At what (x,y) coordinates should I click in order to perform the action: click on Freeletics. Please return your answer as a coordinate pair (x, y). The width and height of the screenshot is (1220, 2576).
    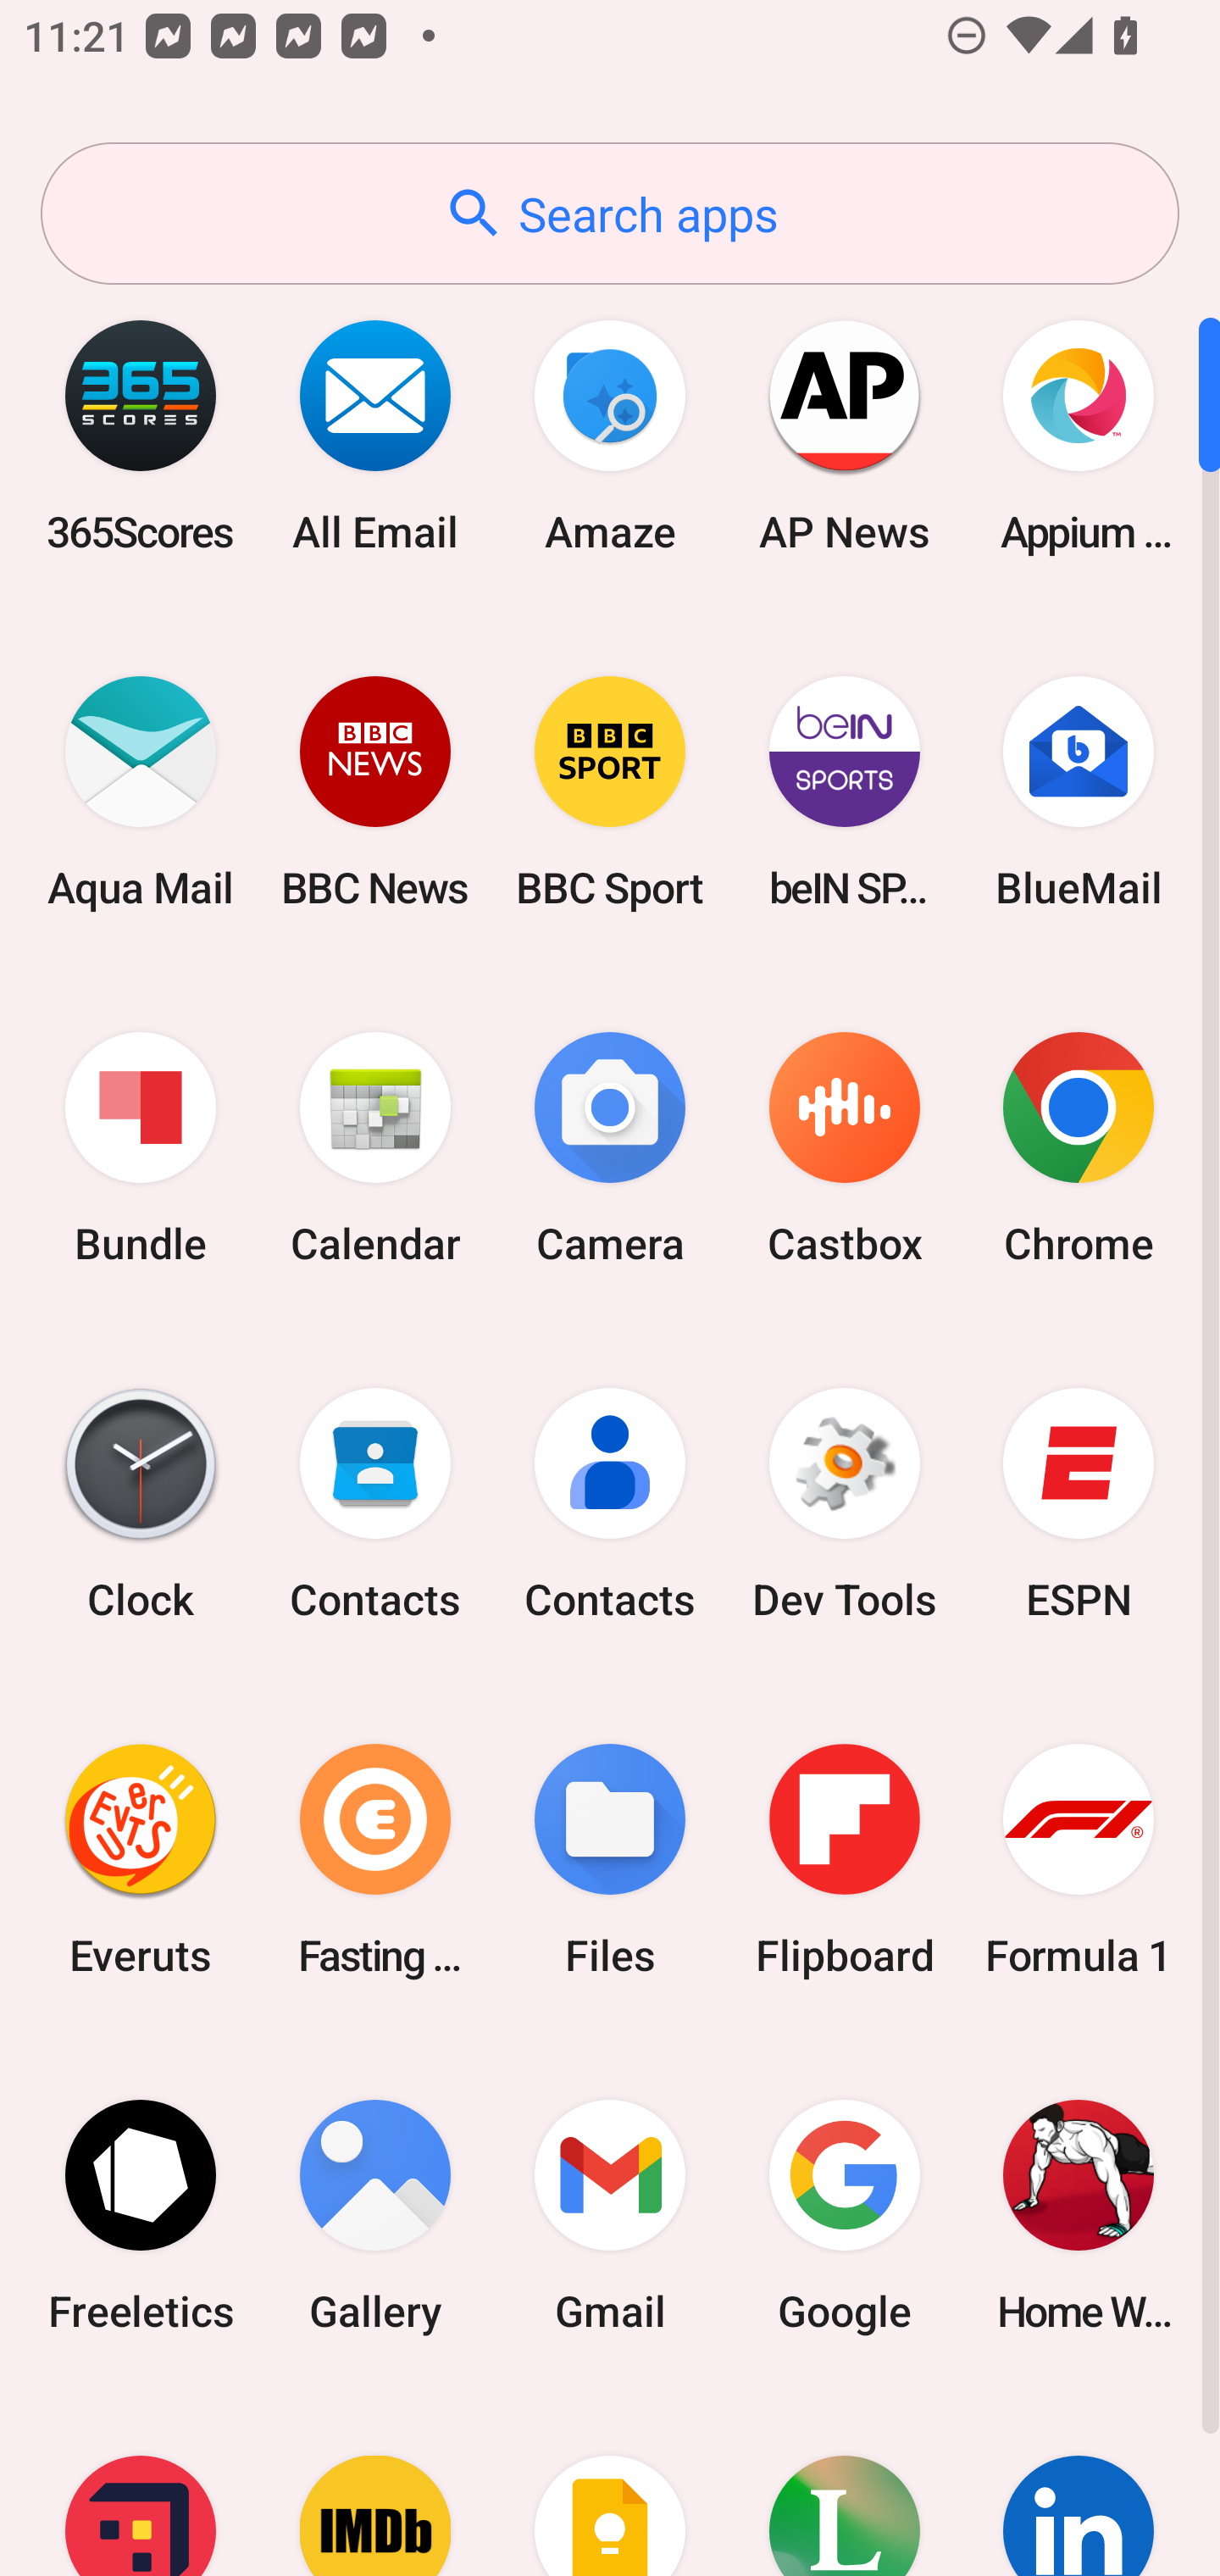
    Looking at the image, I should click on (141, 2215).